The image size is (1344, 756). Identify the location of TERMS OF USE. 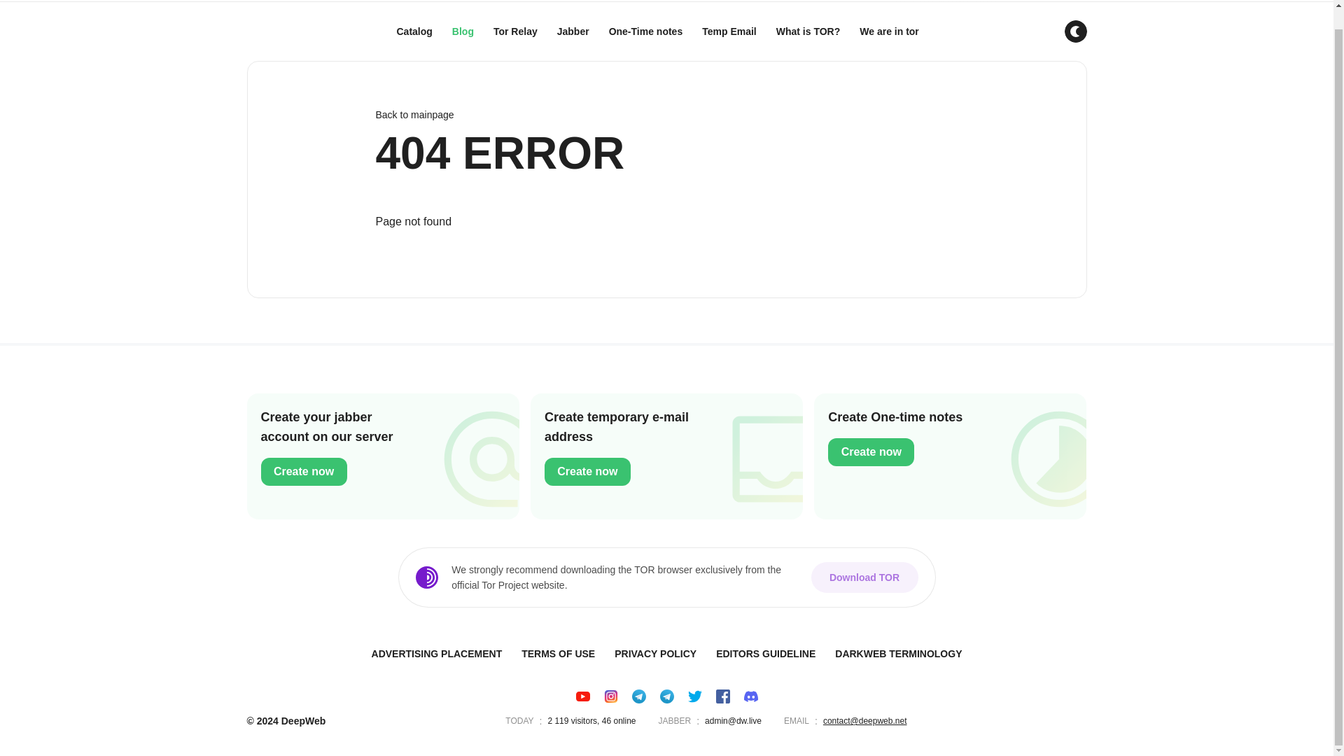
(559, 654).